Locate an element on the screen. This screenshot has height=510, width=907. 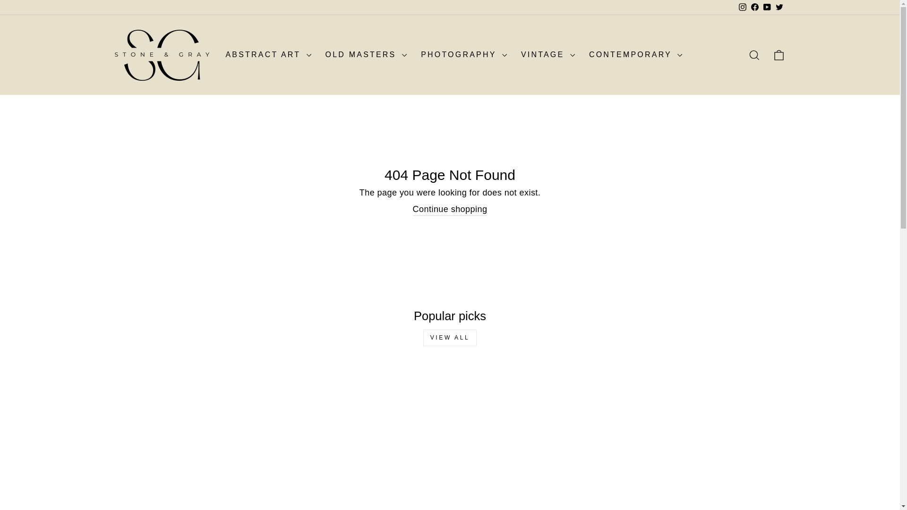
twitter is located at coordinates (779, 7).